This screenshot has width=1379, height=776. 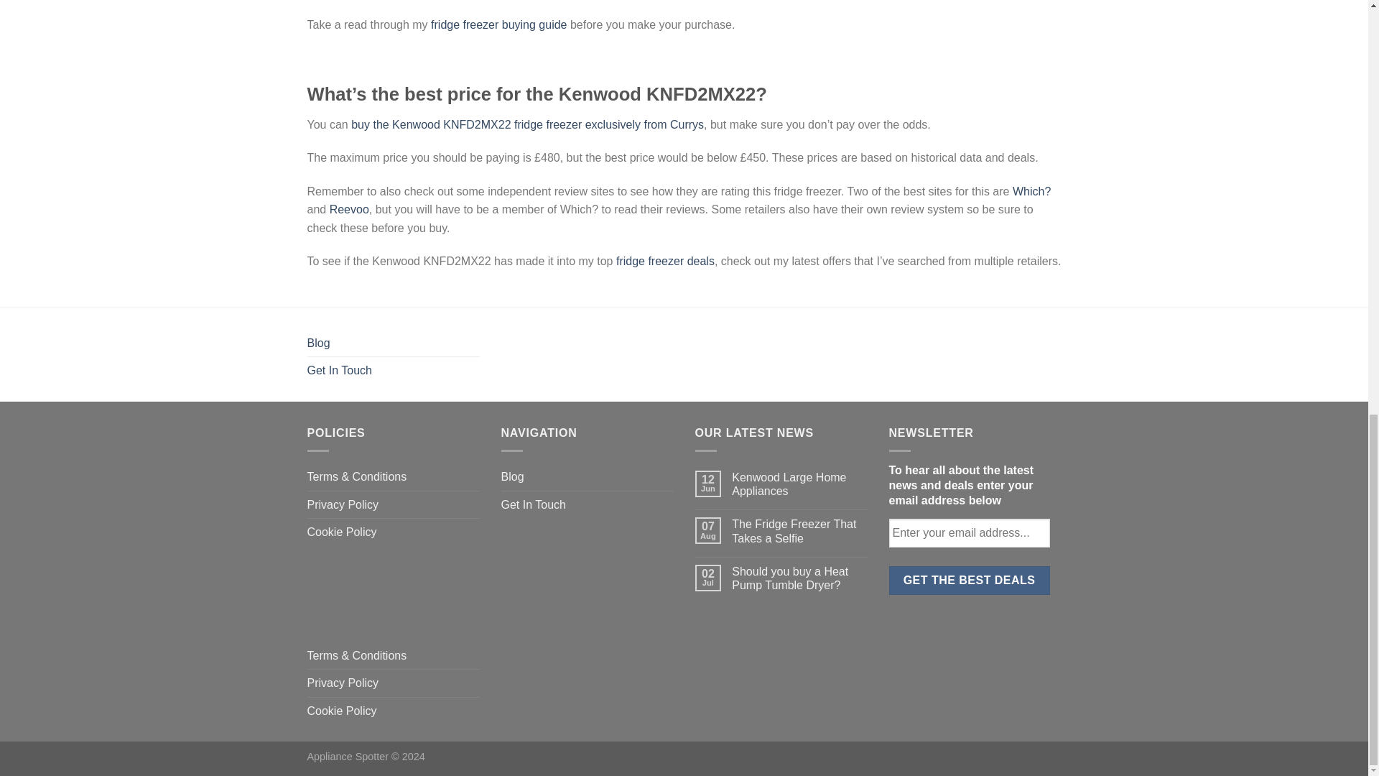 What do you see at coordinates (799, 484) in the screenshot?
I see `Kenwood Large Home Appliances` at bounding box center [799, 484].